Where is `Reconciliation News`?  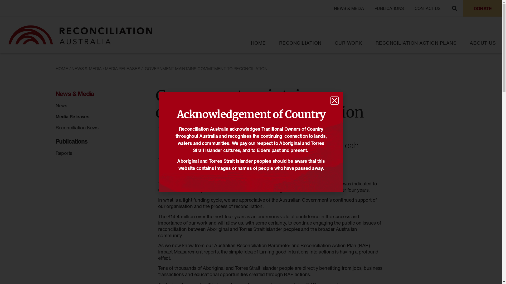 Reconciliation News is located at coordinates (77, 128).